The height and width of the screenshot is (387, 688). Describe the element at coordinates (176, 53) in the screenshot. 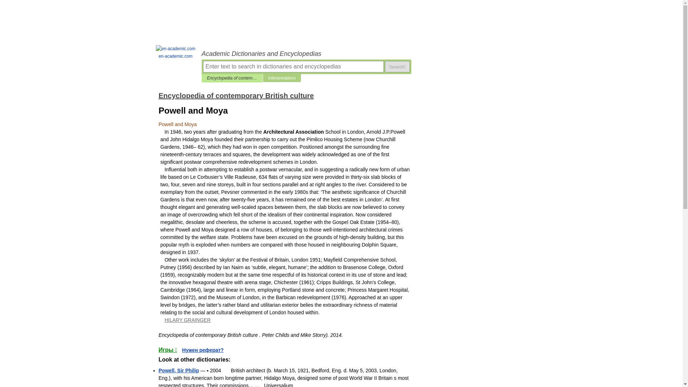

I see `en-academic.com` at that location.